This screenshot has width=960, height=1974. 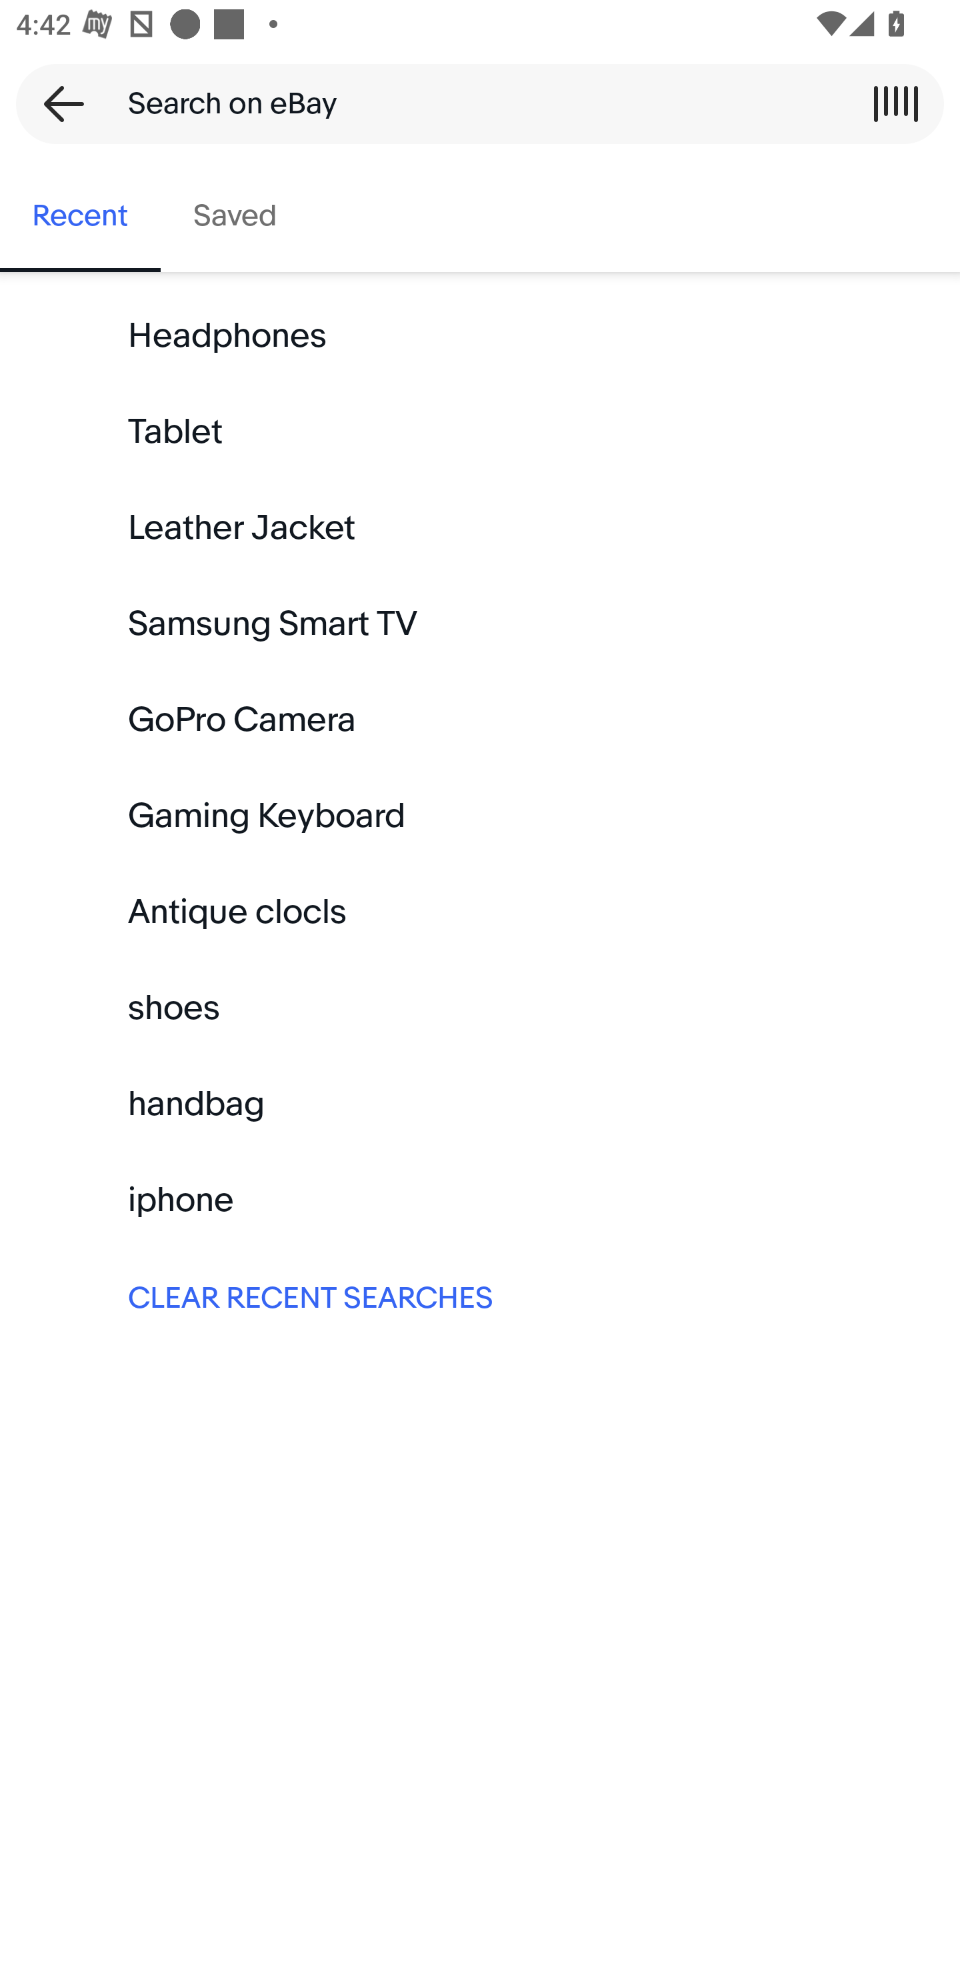 What do you see at coordinates (480, 816) in the screenshot?
I see `Gaming Keyboard Keyword search Gaming Keyboard:` at bounding box center [480, 816].